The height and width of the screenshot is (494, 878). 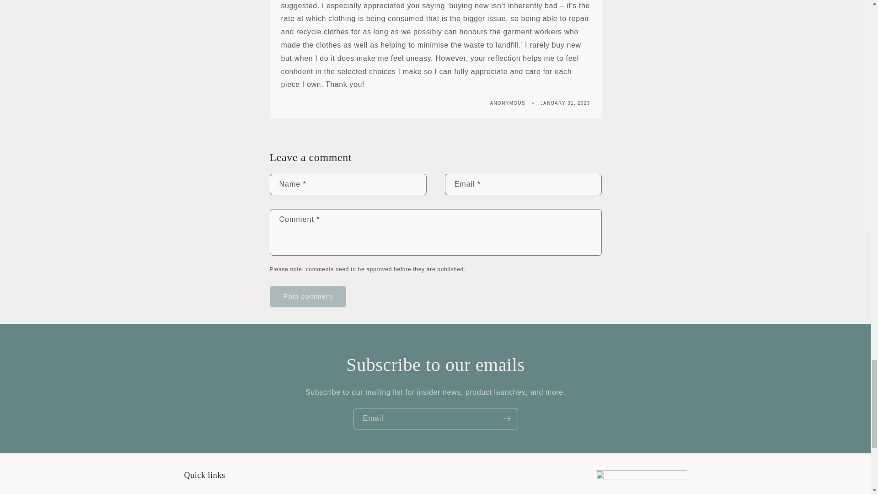 What do you see at coordinates (308, 296) in the screenshot?
I see `Post comment` at bounding box center [308, 296].